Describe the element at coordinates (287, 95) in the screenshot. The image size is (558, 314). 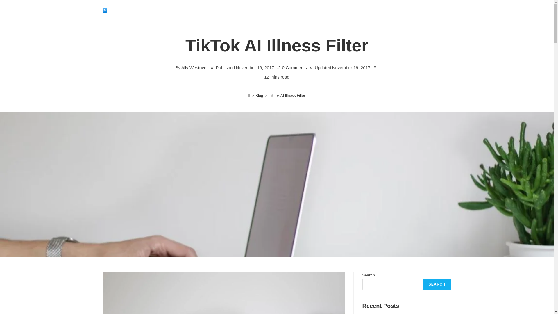
I see `TikTok AI Illness Filter` at that location.